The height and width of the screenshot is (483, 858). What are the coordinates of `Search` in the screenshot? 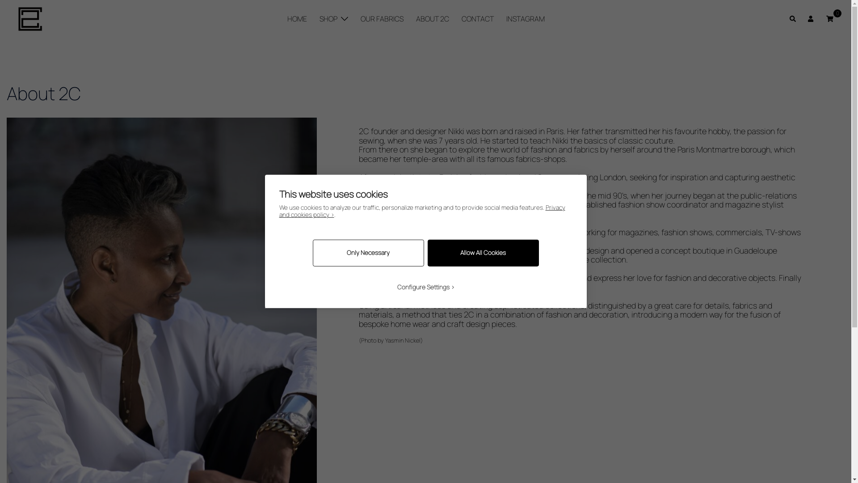 It's located at (793, 19).